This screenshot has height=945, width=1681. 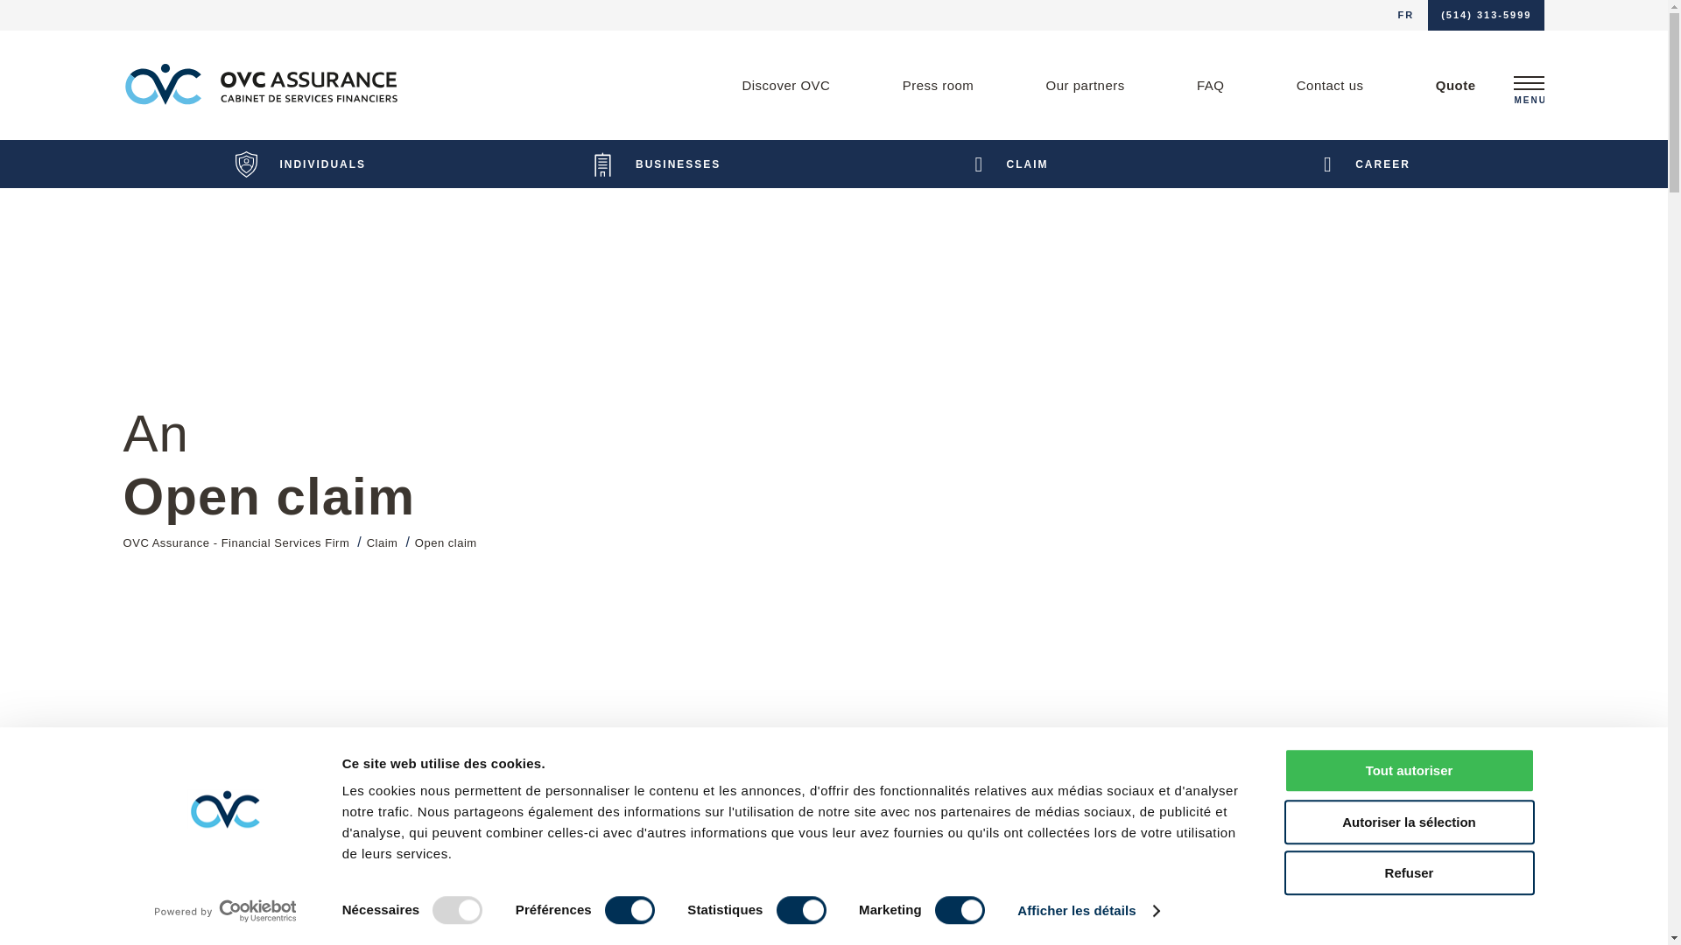 I want to click on Our partners, so click(x=1084, y=86).